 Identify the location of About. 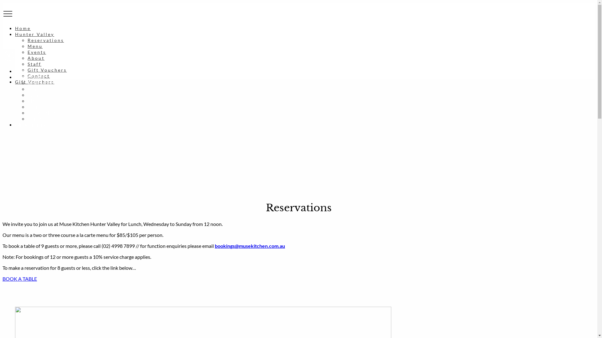
(34, 100).